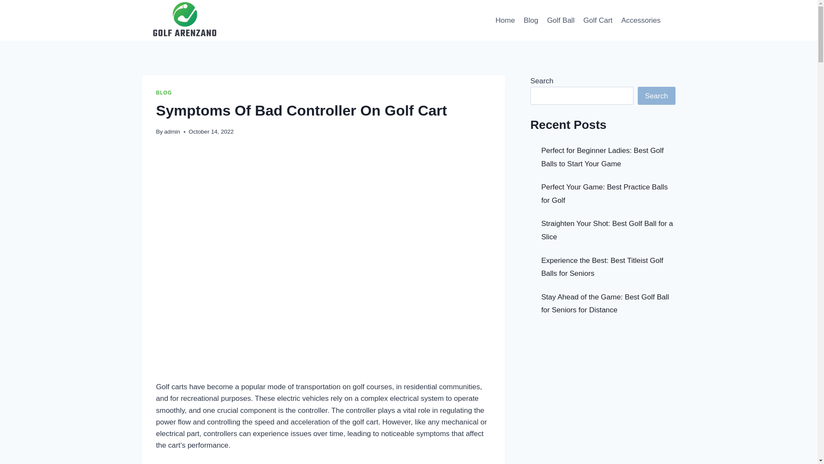 The image size is (824, 464). Describe the element at coordinates (505, 20) in the screenshot. I see `Home` at that location.